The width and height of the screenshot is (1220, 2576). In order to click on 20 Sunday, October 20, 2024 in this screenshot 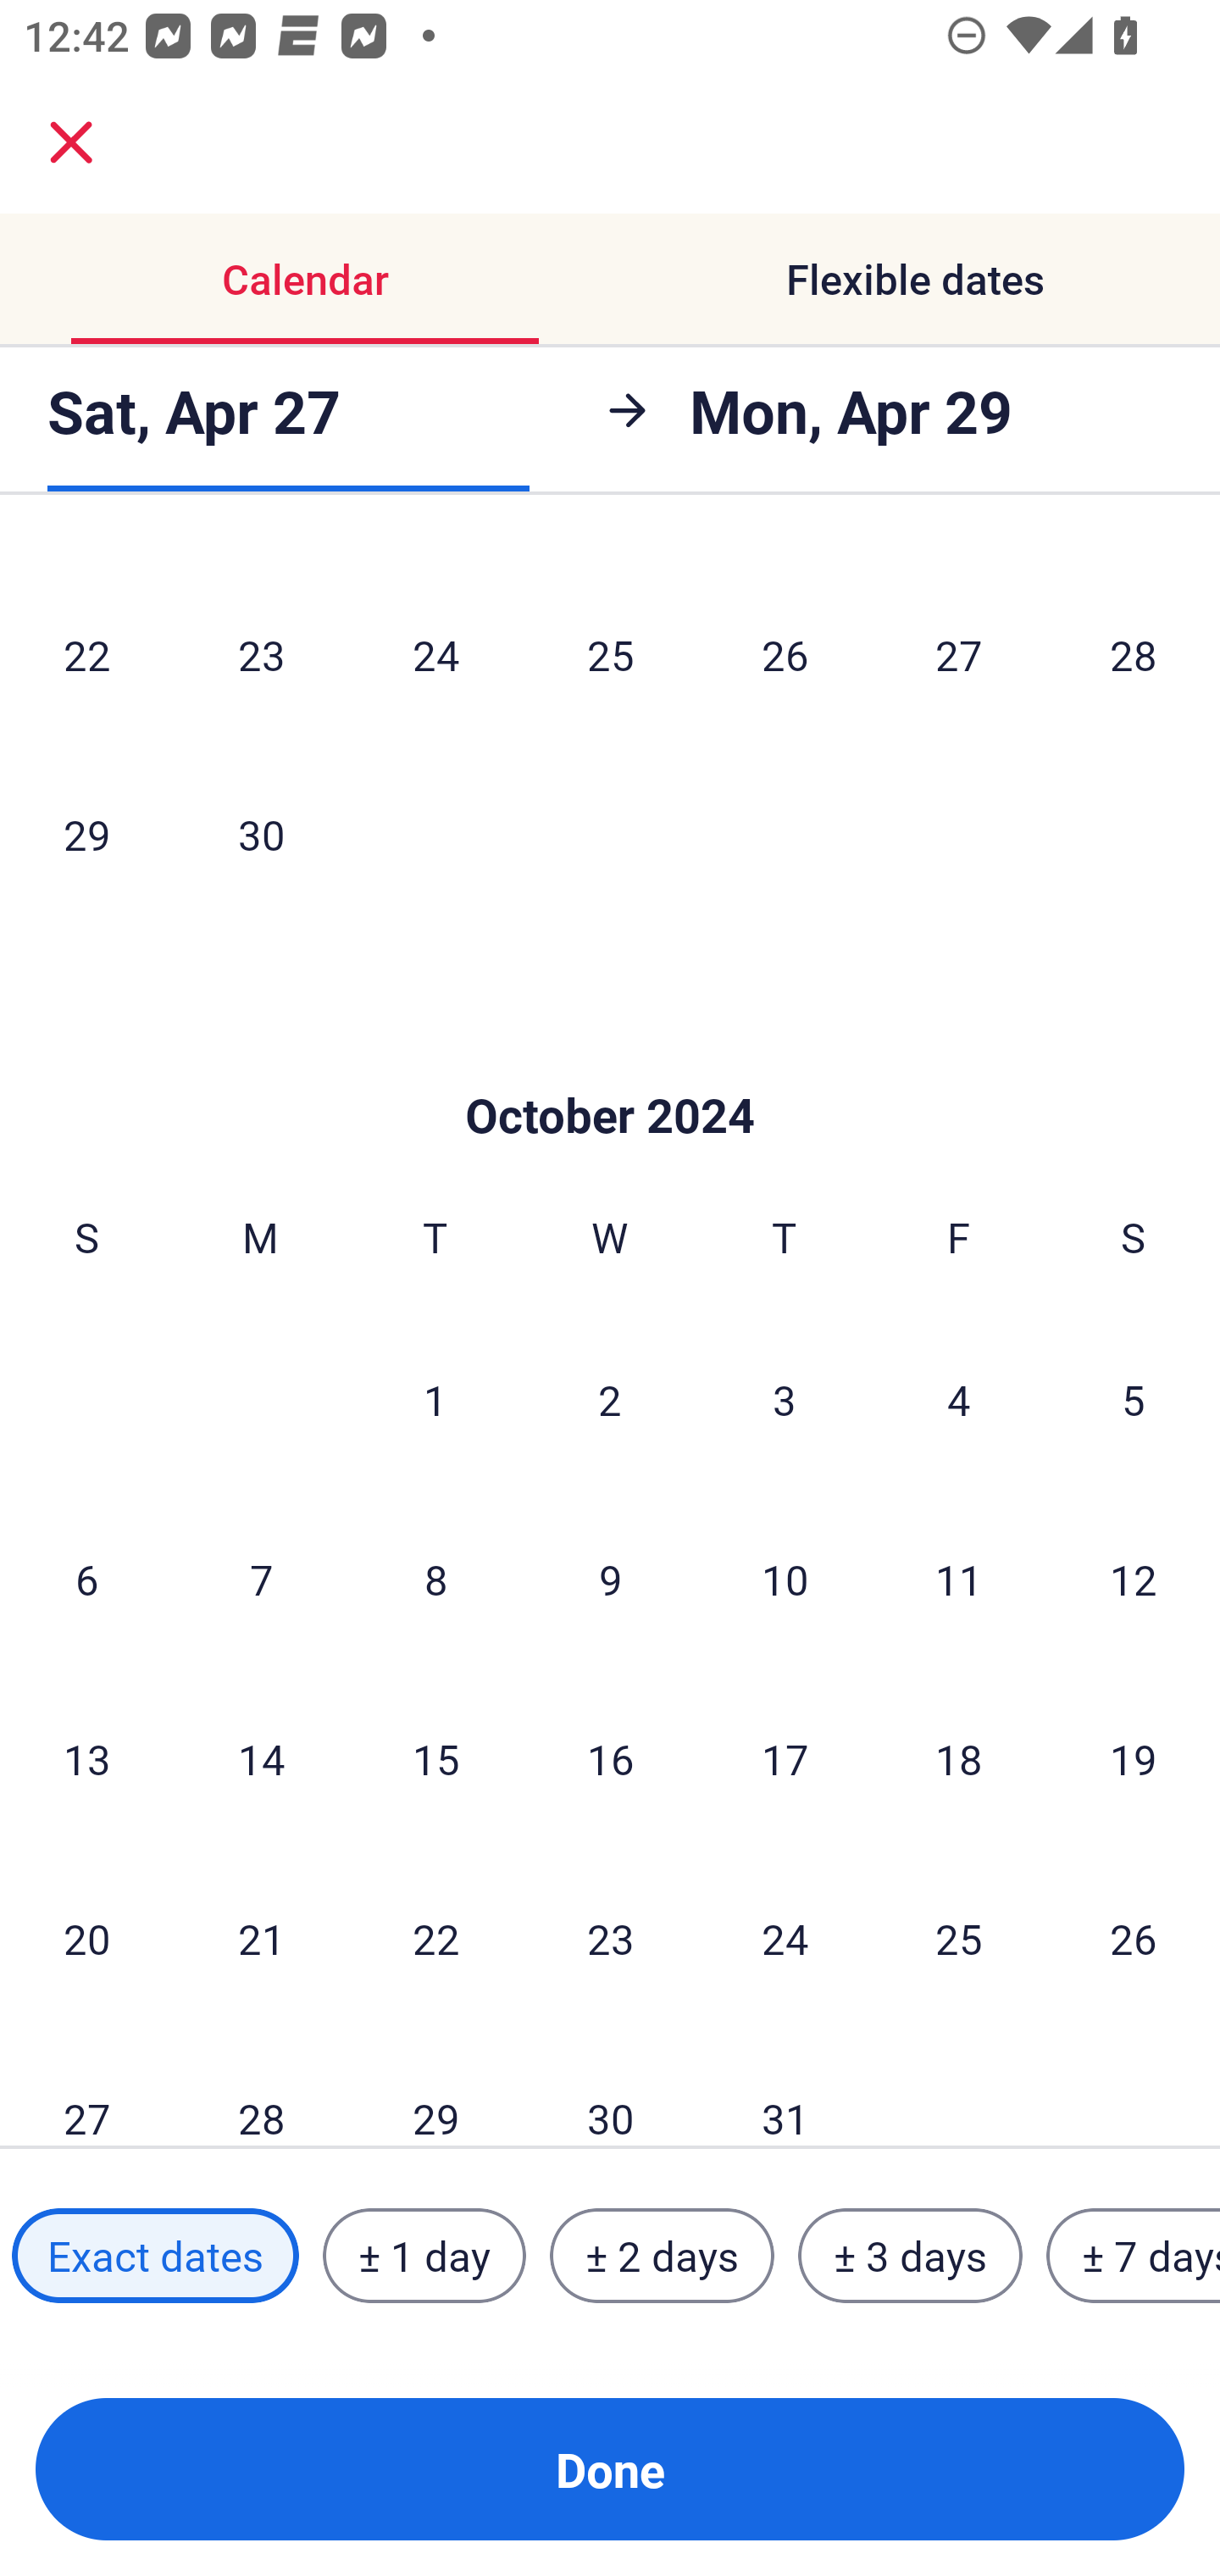, I will do `click(86, 1938)`.